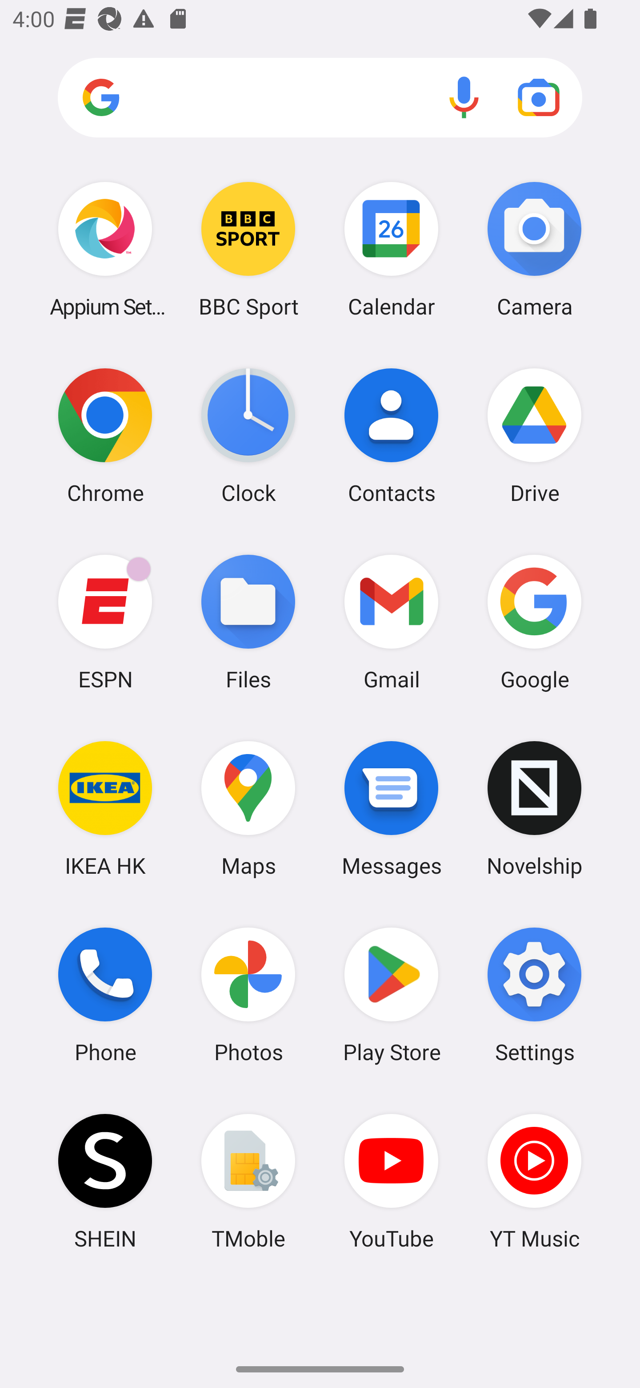  Describe the element at coordinates (248, 995) in the screenshot. I see `Photos` at that location.